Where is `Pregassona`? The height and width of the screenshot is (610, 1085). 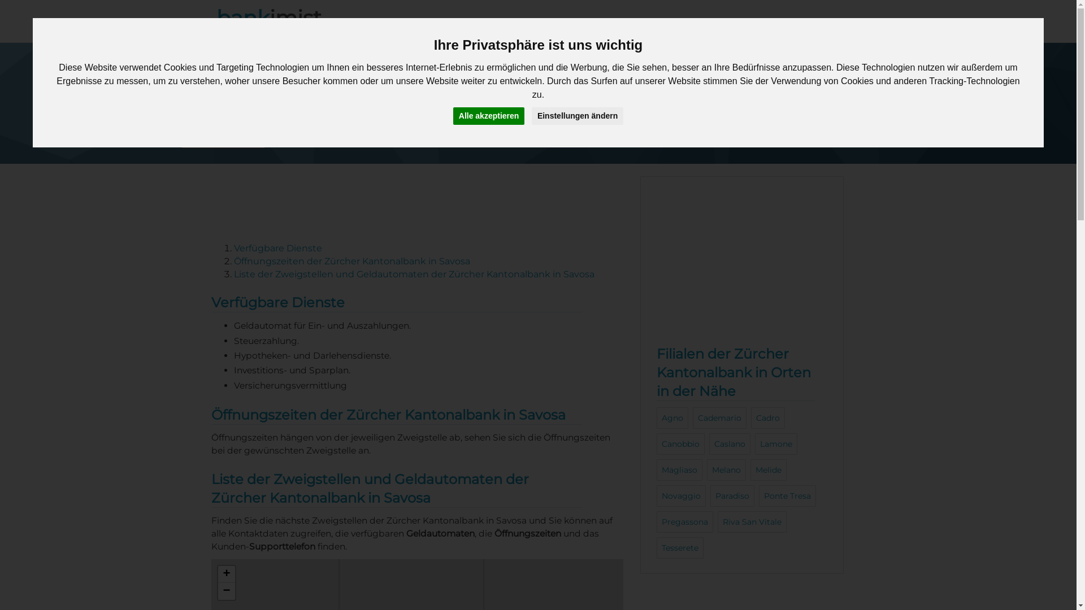 Pregassona is located at coordinates (685, 522).